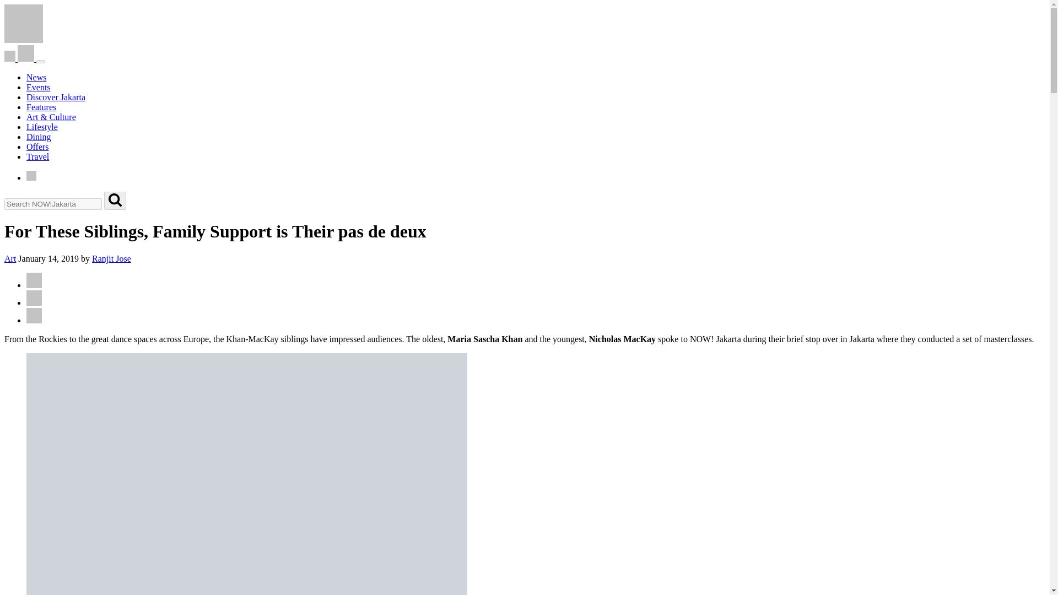 The height and width of the screenshot is (595, 1058). What do you see at coordinates (10, 259) in the screenshot?
I see `Art` at bounding box center [10, 259].